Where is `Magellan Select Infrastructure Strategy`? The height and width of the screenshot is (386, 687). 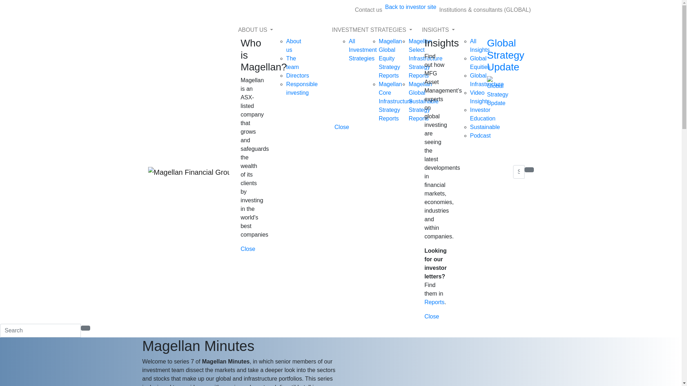
Magellan Select Infrastructure Strategy is located at coordinates (425, 54).